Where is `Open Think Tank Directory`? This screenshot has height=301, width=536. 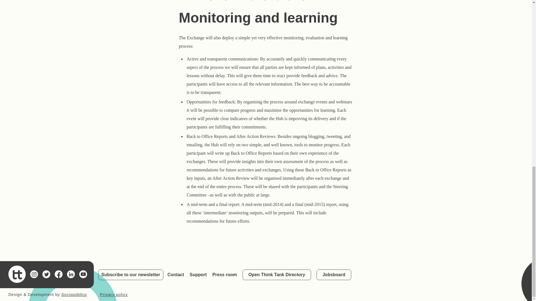 Open Think Tank Directory is located at coordinates (277, 275).